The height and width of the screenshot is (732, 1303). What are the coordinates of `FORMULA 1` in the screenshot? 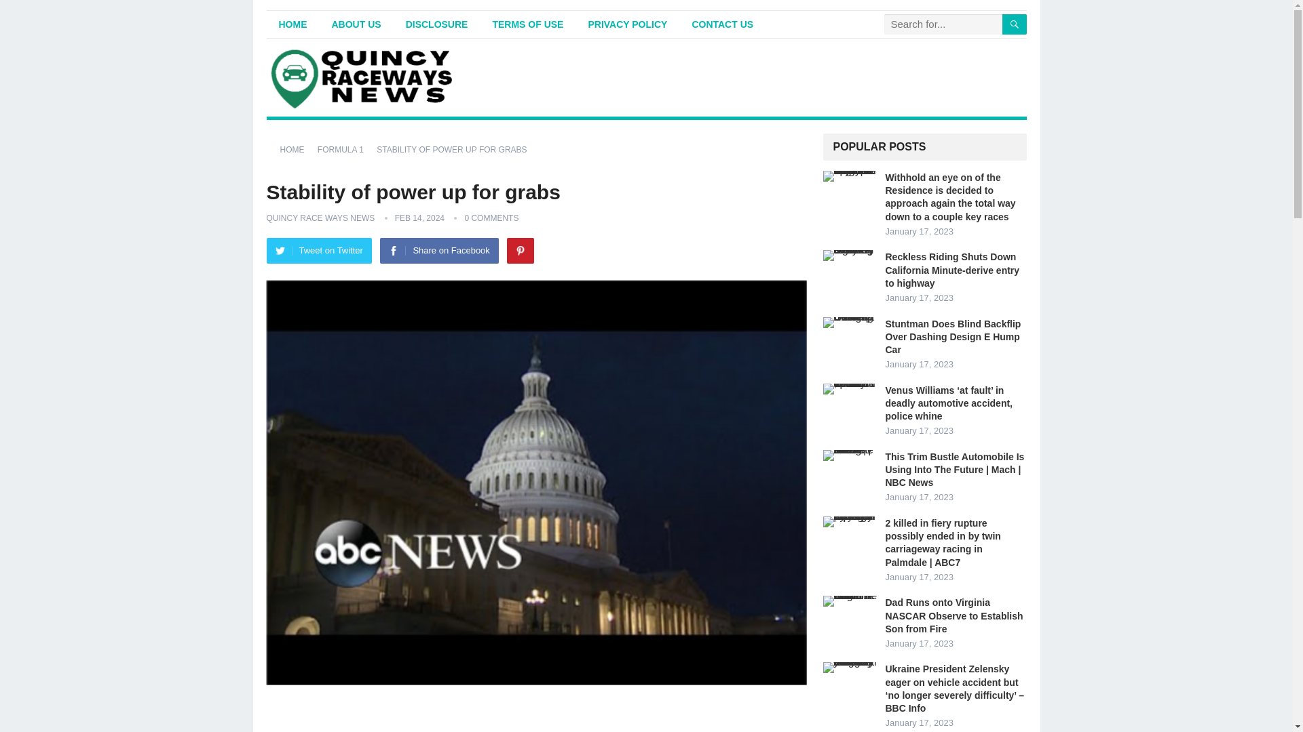 It's located at (345, 149).